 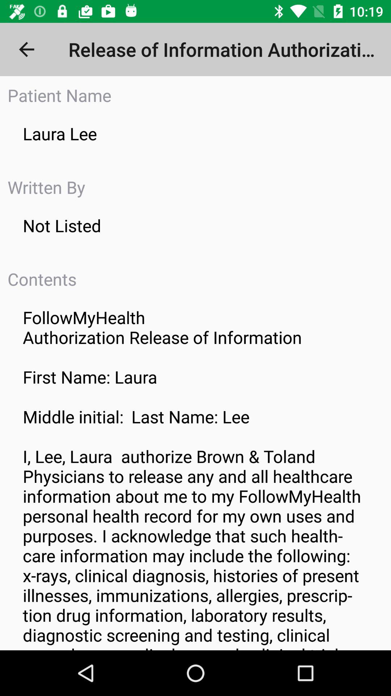 What do you see at coordinates (26, 49) in the screenshot?
I see `tap item above the patient name icon` at bounding box center [26, 49].